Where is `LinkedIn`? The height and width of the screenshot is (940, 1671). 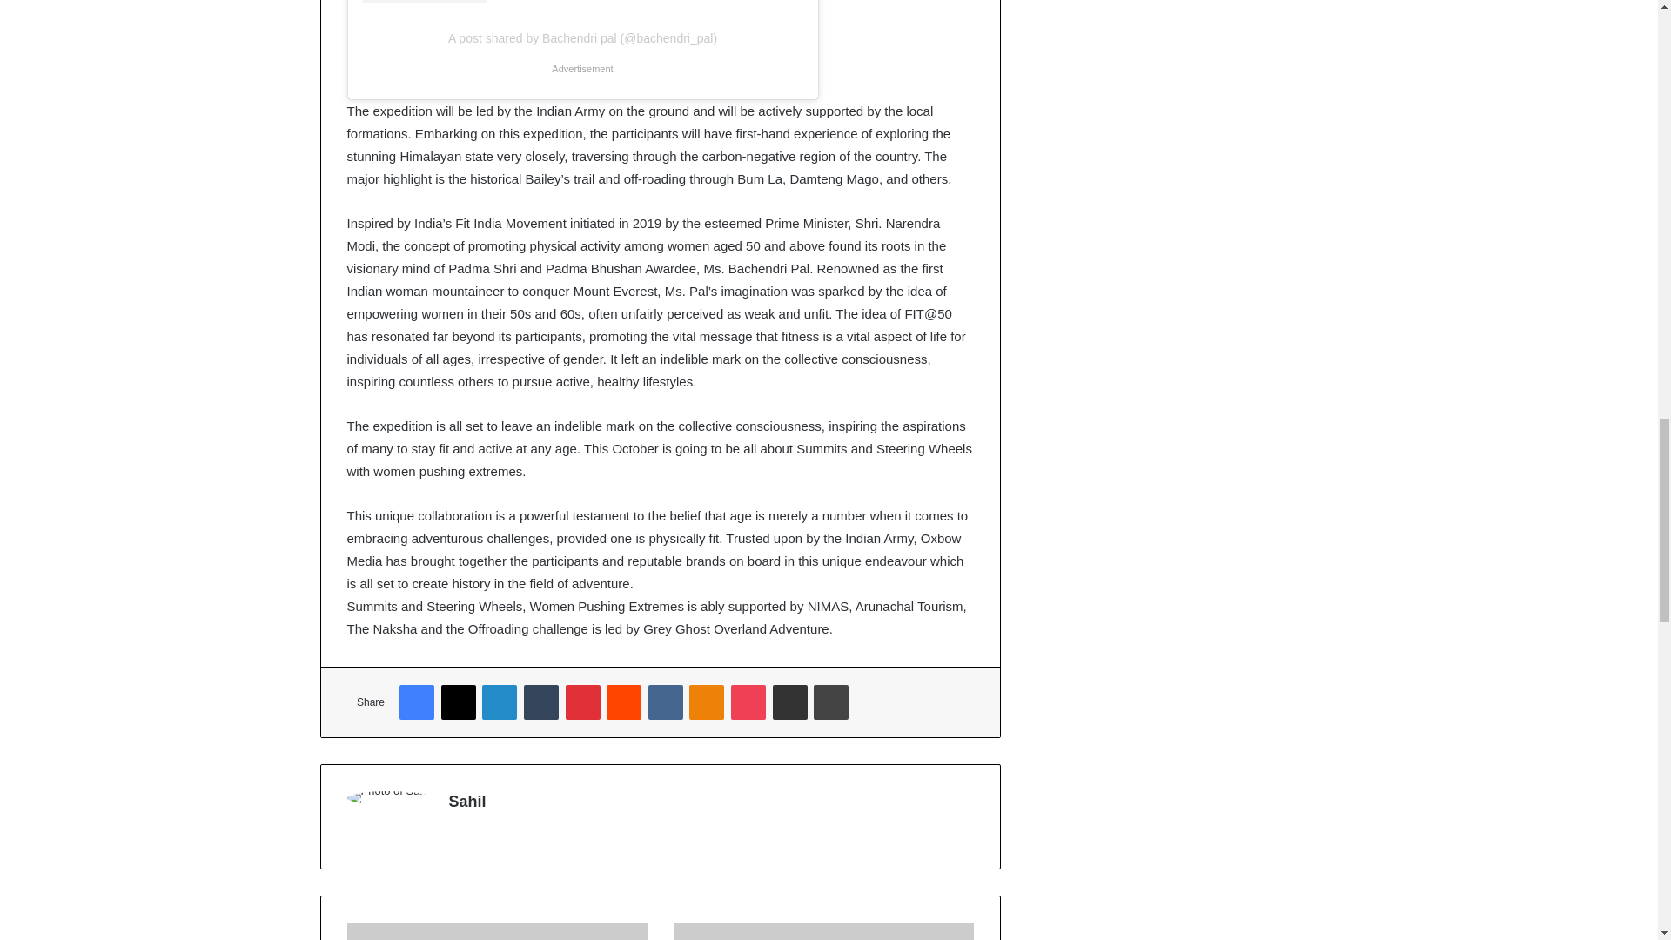 LinkedIn is located at coordinates (500, 702).